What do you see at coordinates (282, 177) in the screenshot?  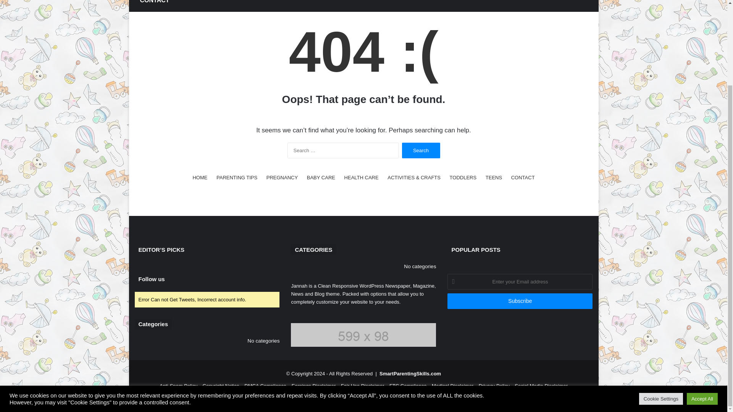 I see `PREGNANCY` at bounding box center [282, 177].